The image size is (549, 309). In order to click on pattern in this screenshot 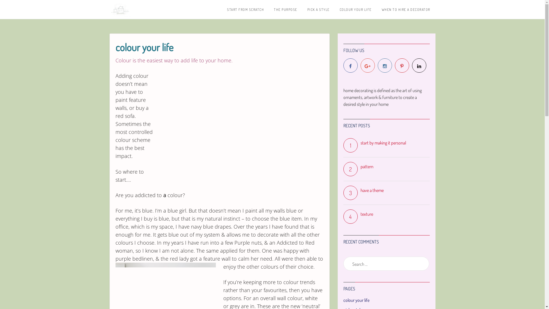, I will do `click(386, 167)`.